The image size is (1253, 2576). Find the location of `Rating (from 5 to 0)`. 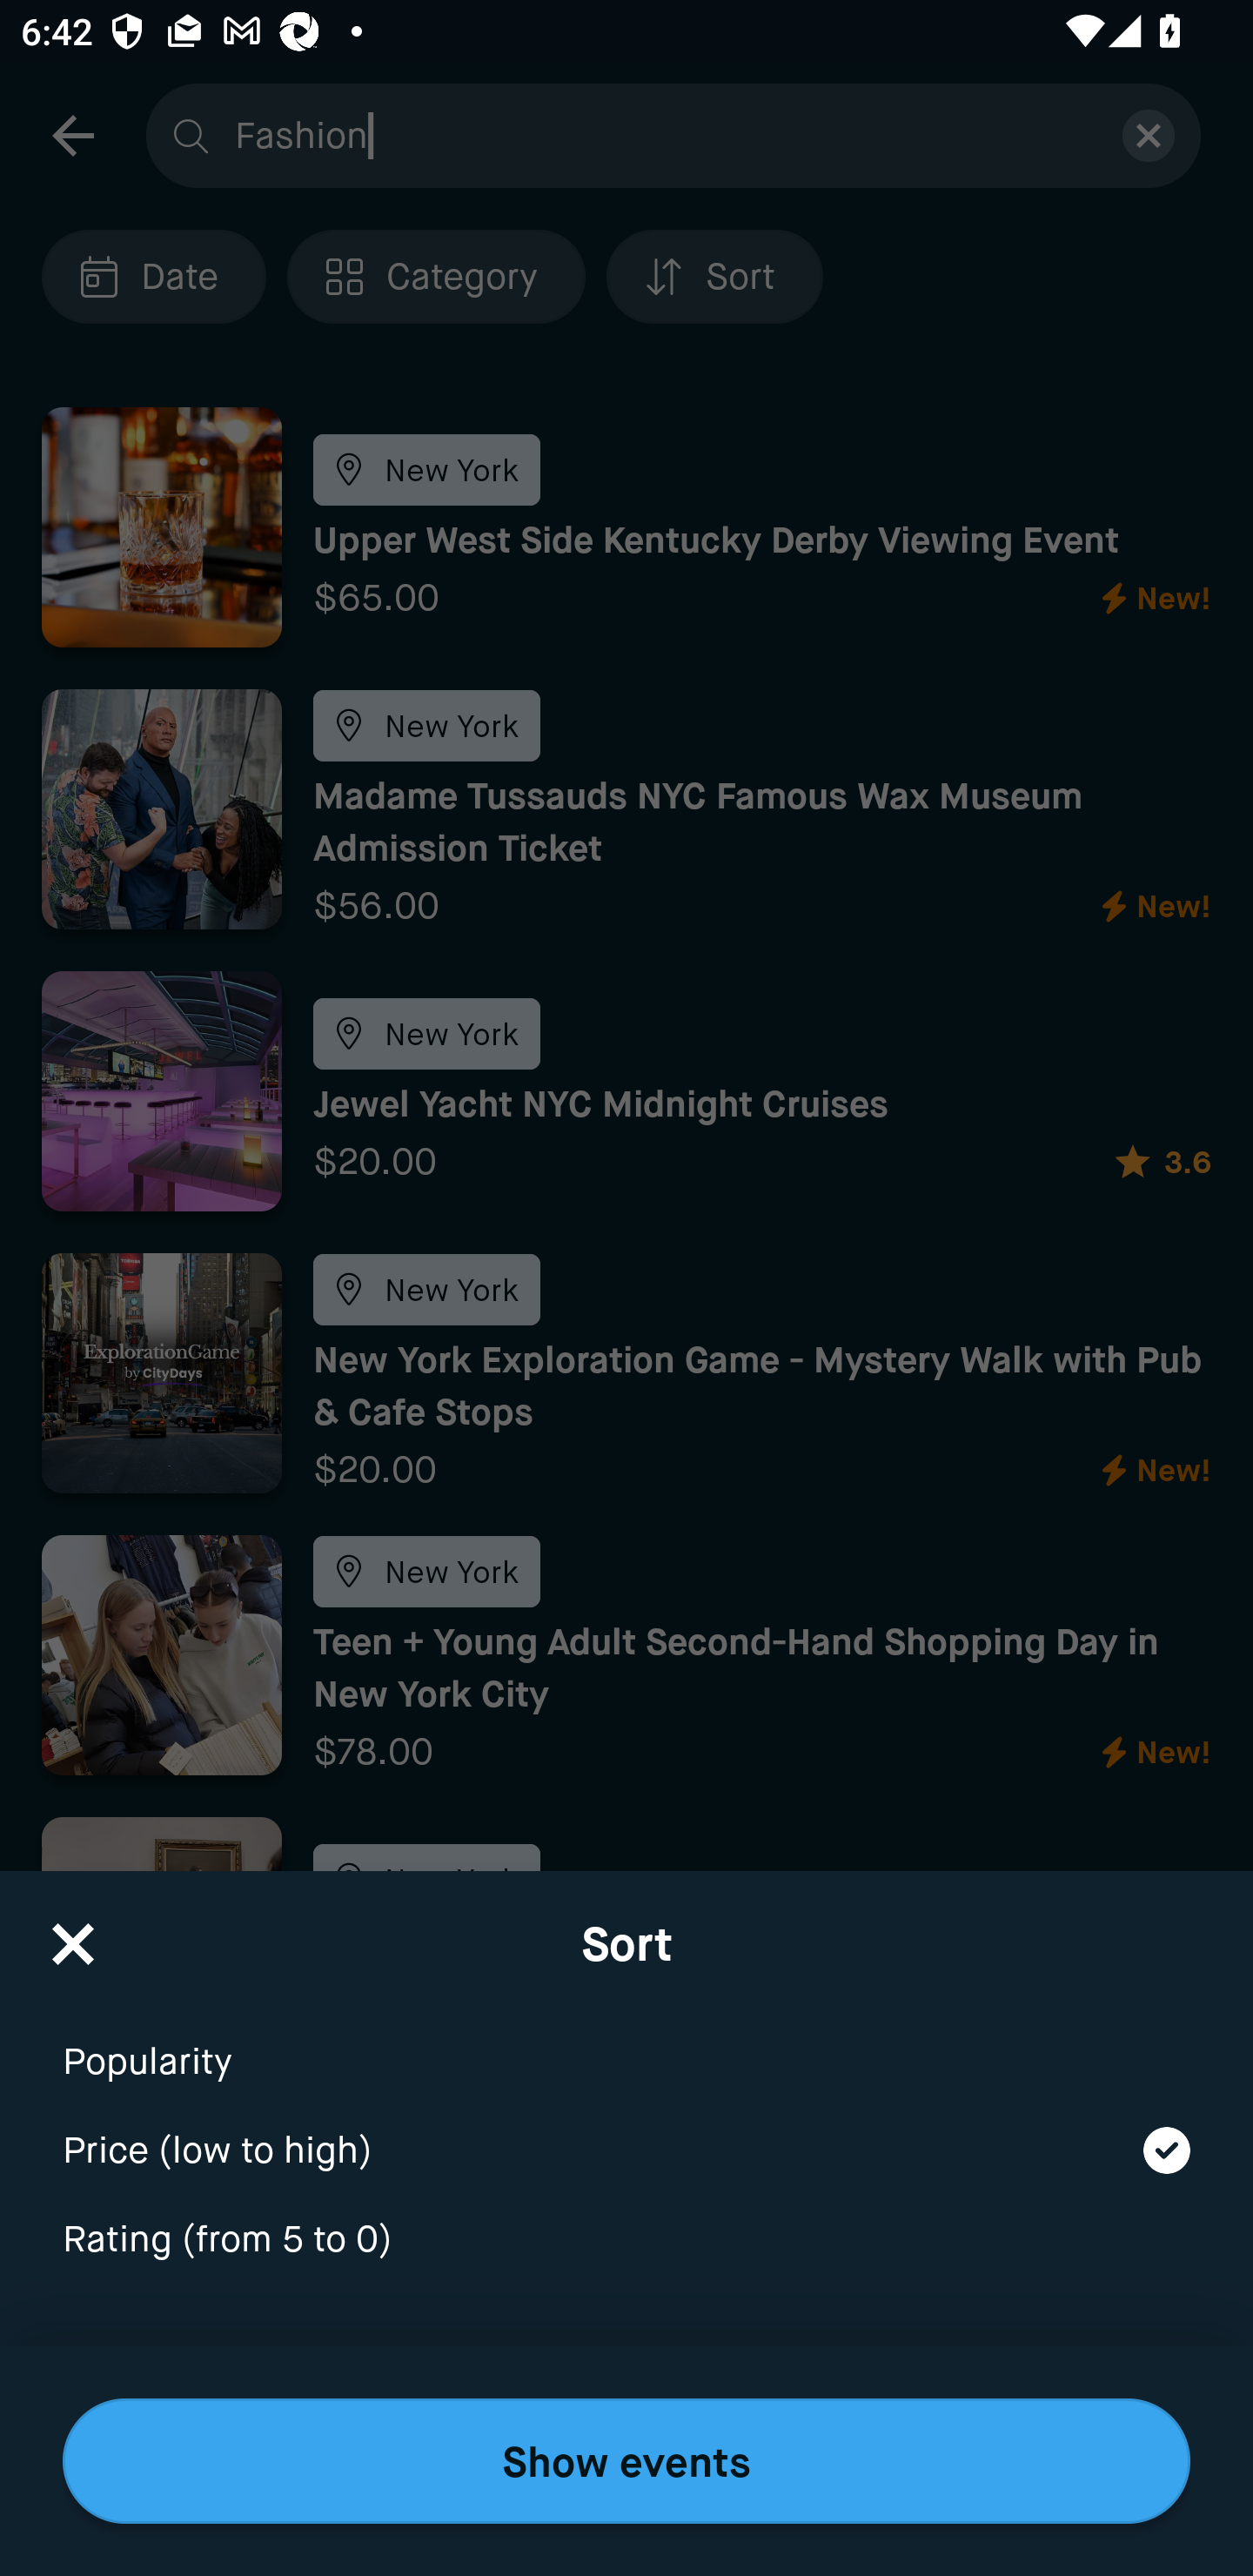

Rating (from 5 to 0) is located at coordinates (626, 2240).